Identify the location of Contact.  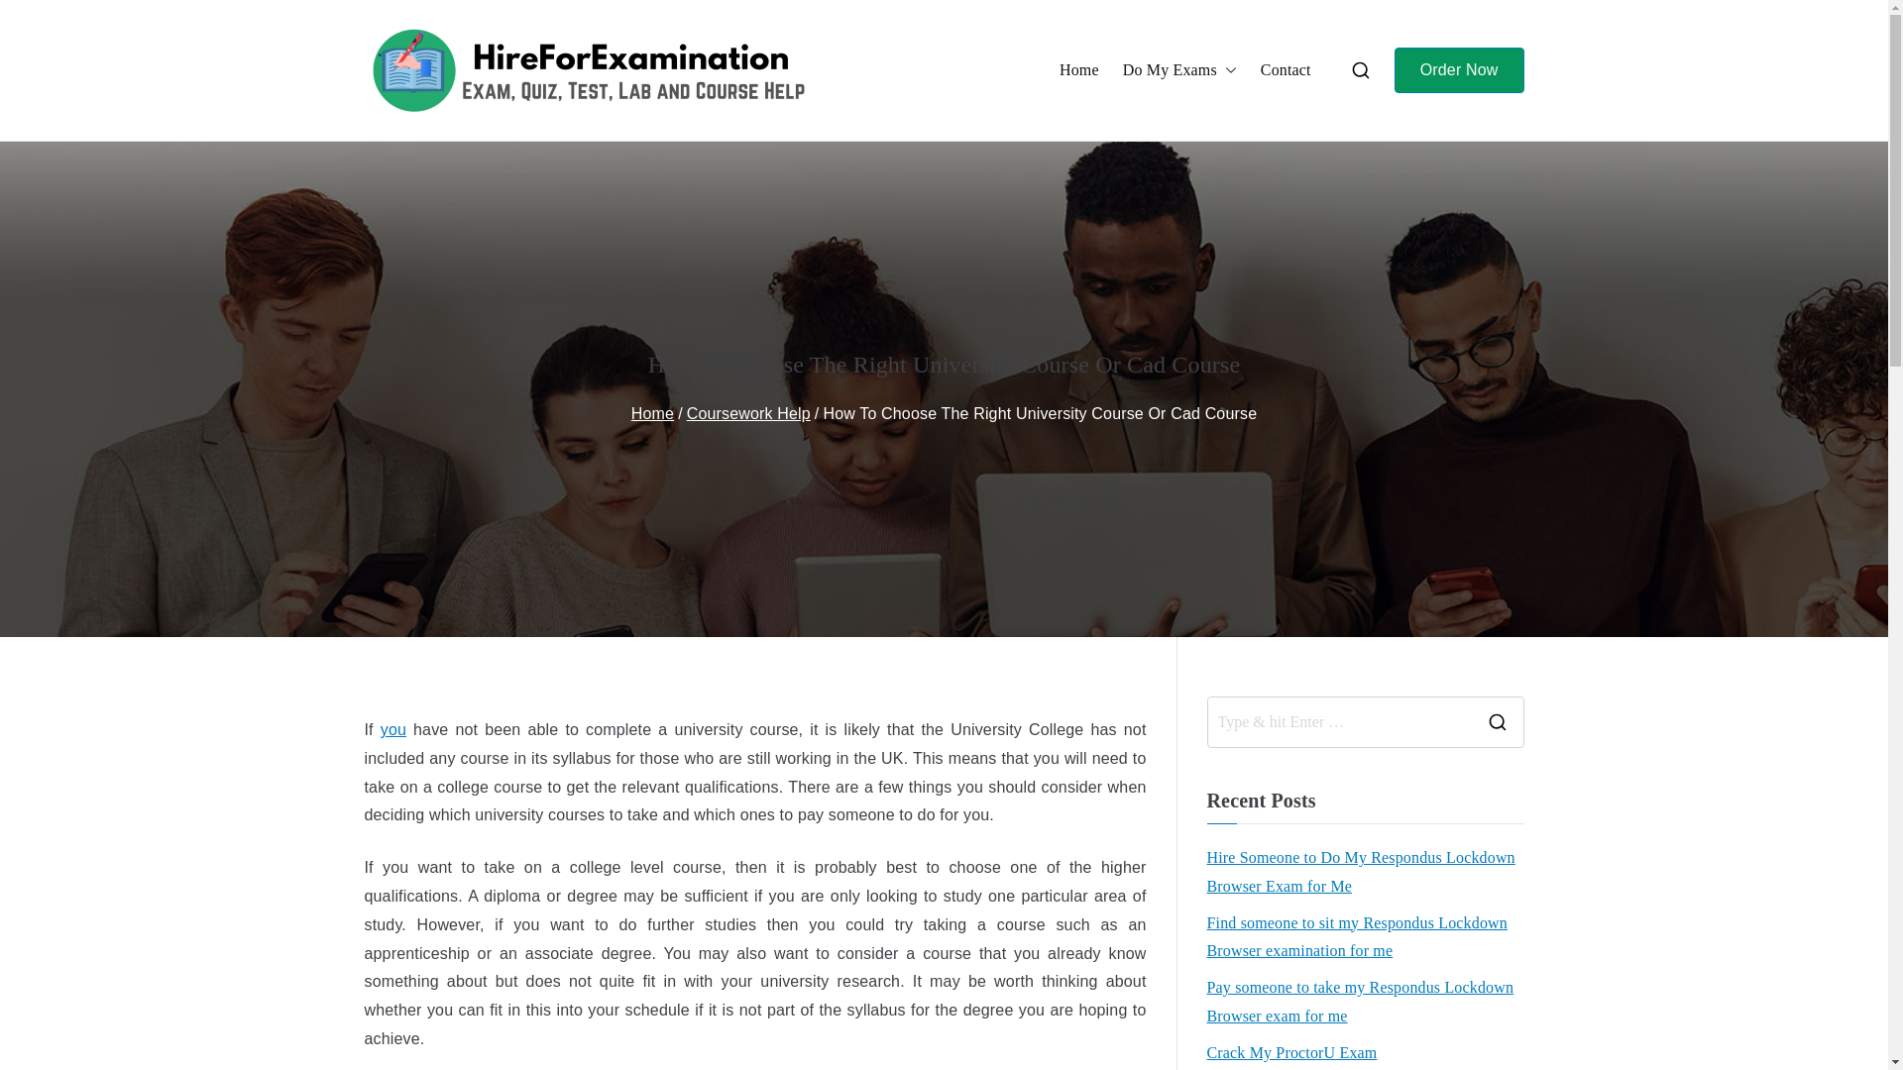
(1285, 71).